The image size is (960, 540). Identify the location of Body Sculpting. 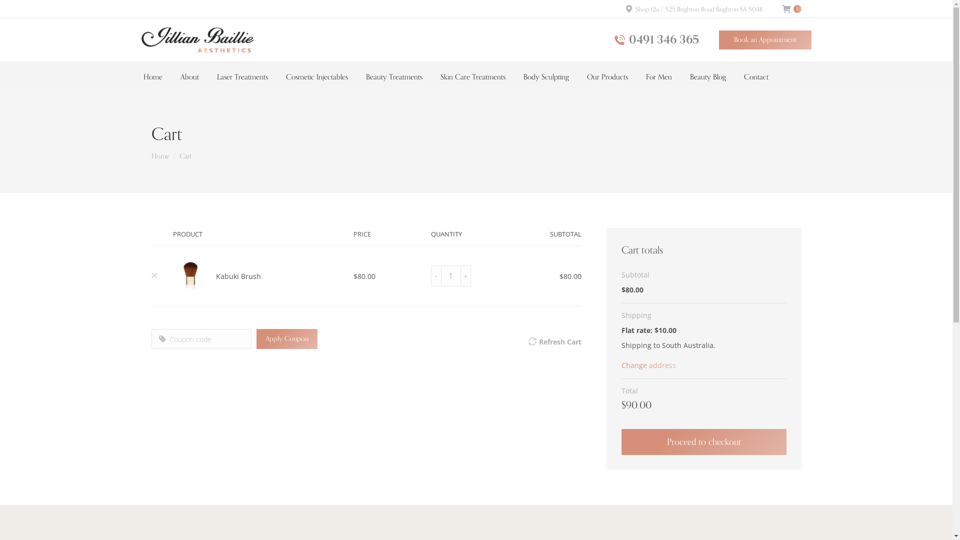
(546, 77).